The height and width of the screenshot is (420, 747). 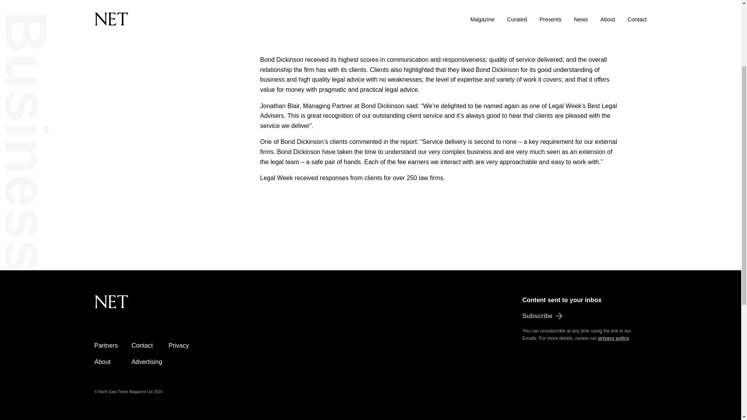 What do you see at coordinates (105, 345) in the screenshot?
I see `Partners` at bounding box center [105, 345].